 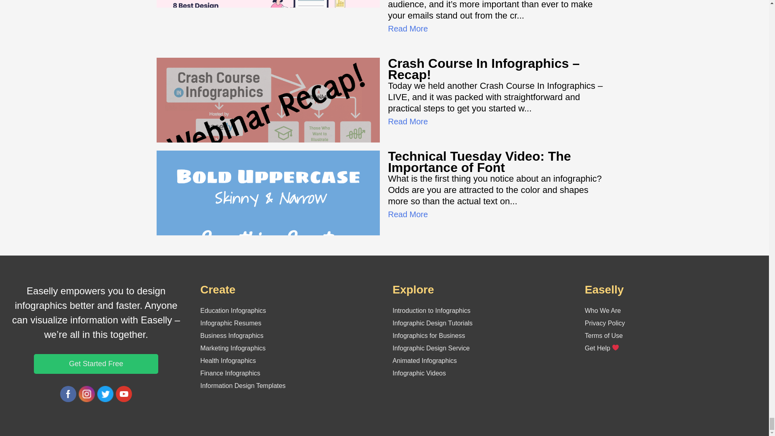 What do you see at coordinates (408, 29) in the screenshot?
I see `Read More` at bounding box center [408, 29].